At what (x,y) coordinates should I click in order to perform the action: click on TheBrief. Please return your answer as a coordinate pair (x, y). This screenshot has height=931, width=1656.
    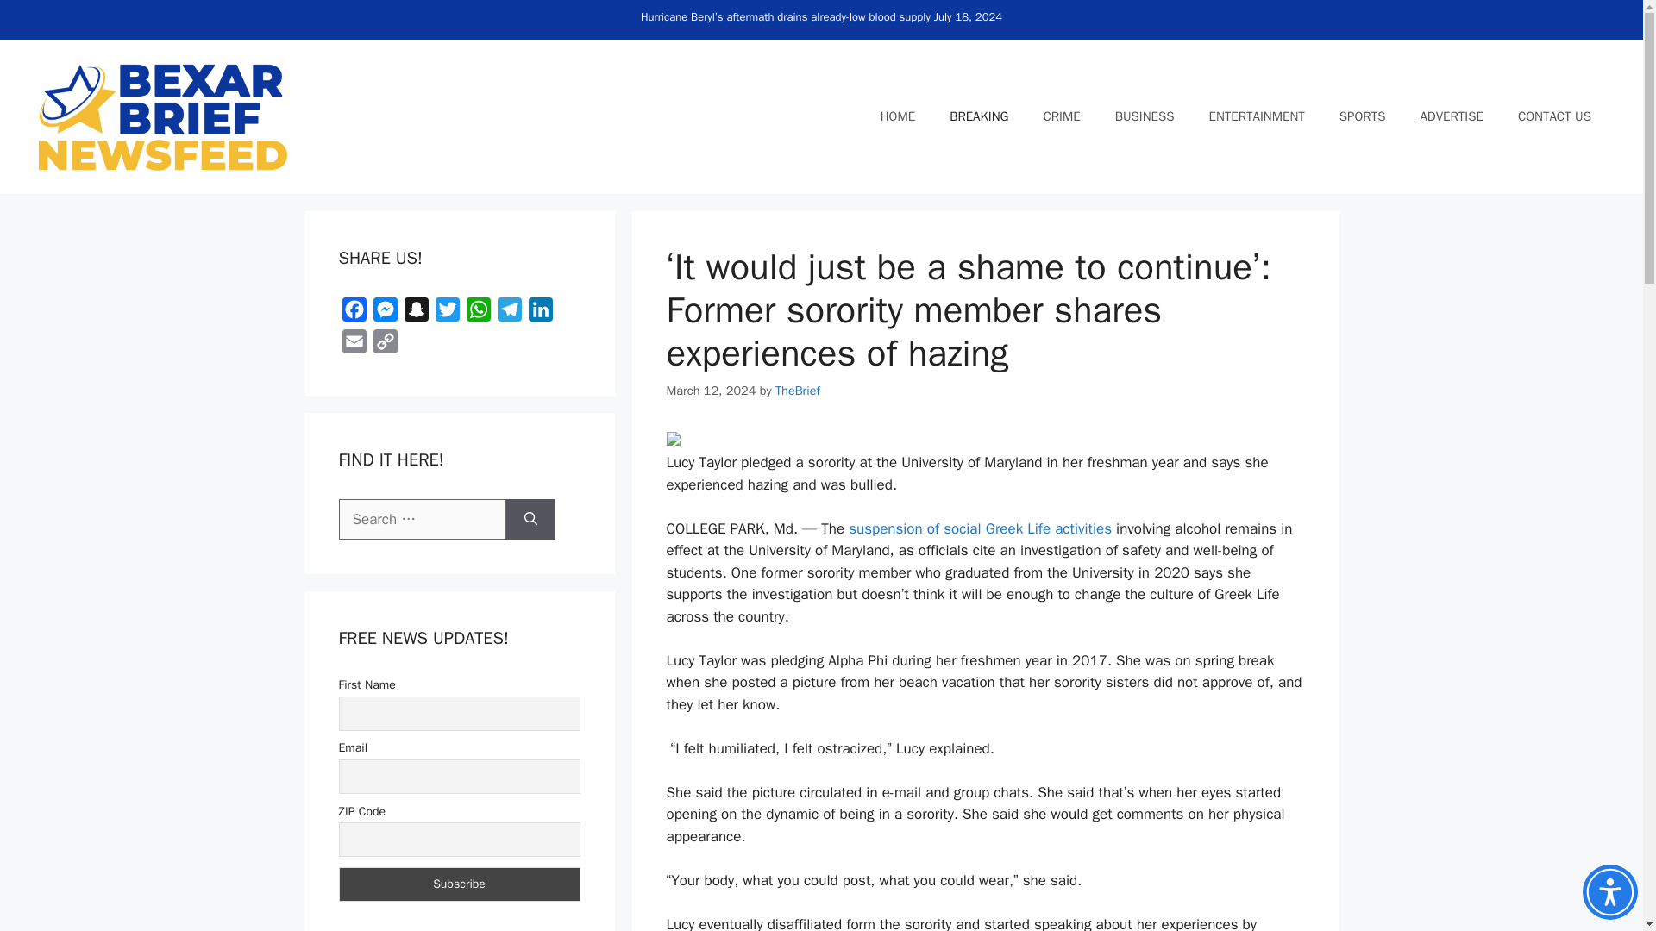
    Looking at the image, I should click on (797, 390).